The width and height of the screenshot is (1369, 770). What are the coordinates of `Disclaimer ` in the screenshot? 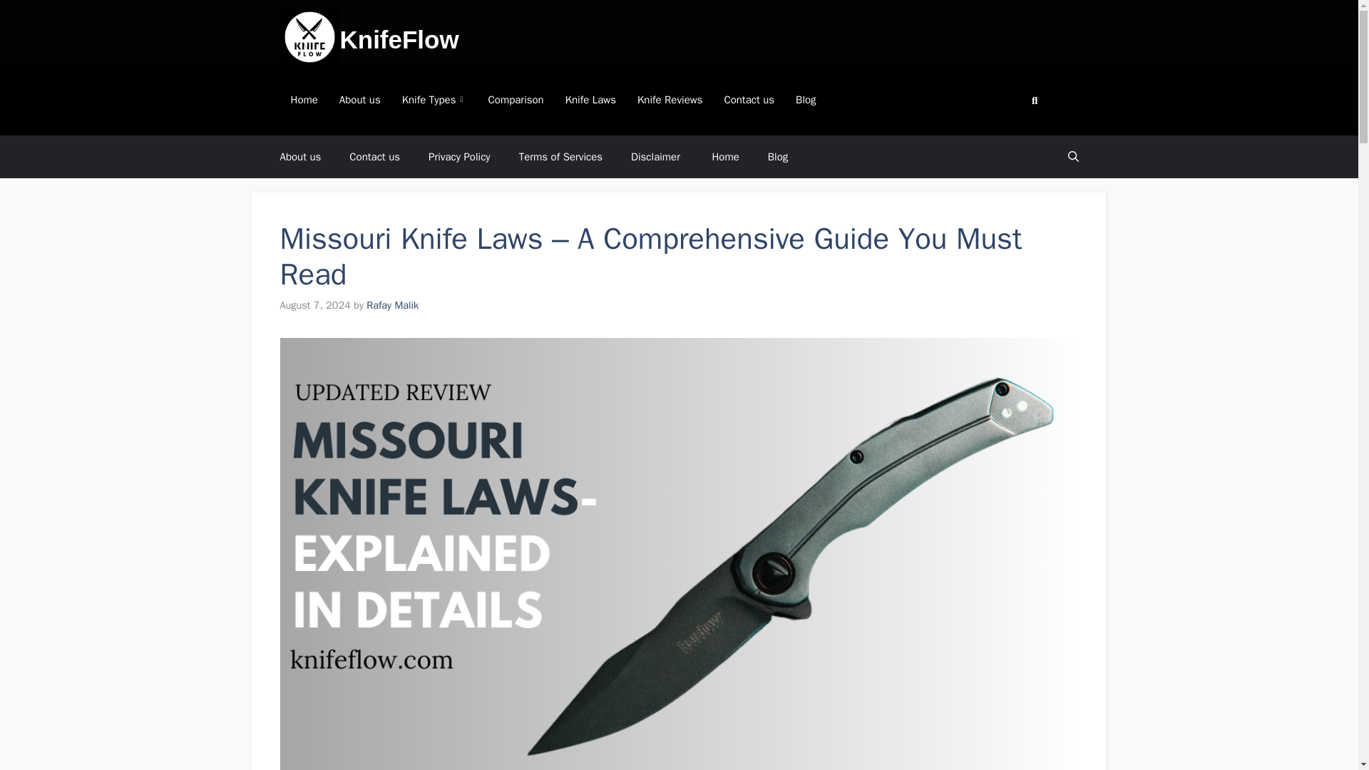 It's located at (657, 157).